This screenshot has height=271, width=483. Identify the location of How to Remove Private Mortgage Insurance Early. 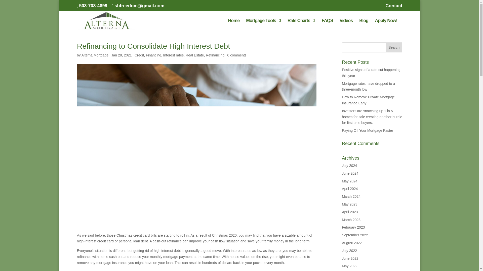
(368, 100).